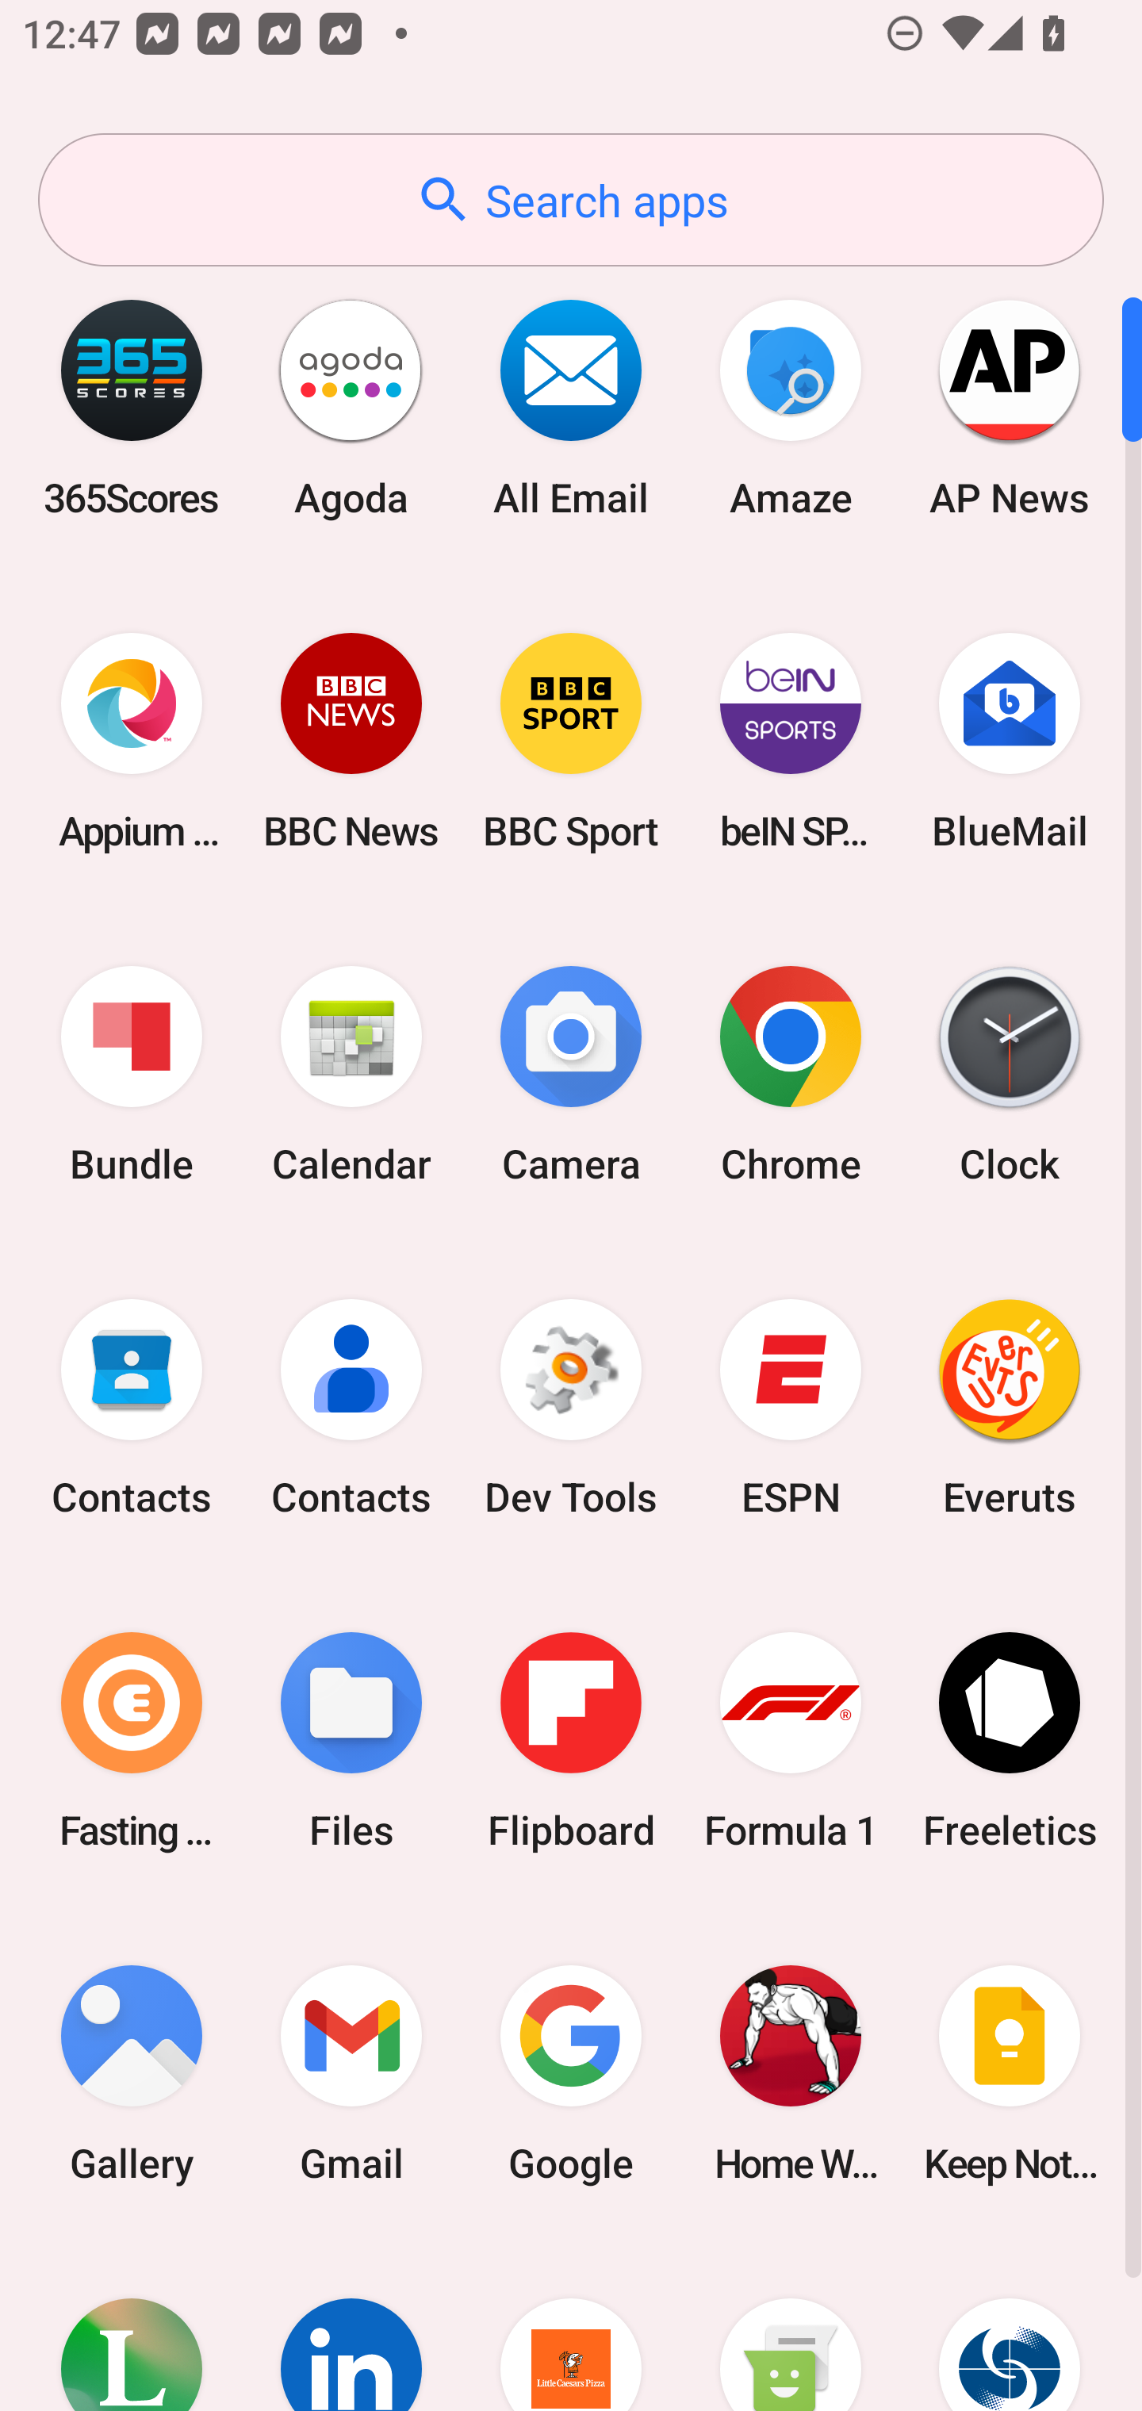 Image resolution: width=1142 pixels, height=2411 pixels. What do you see at coordinates (571, 200) in the screenshot?
I see `  Search apps` at bounding box center [571, 200].